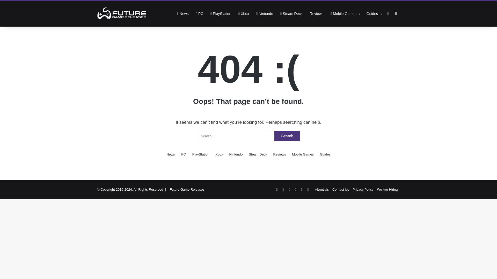 This screenshot has width=497, height=279. I want to click on Xbox, so click(219, 154).